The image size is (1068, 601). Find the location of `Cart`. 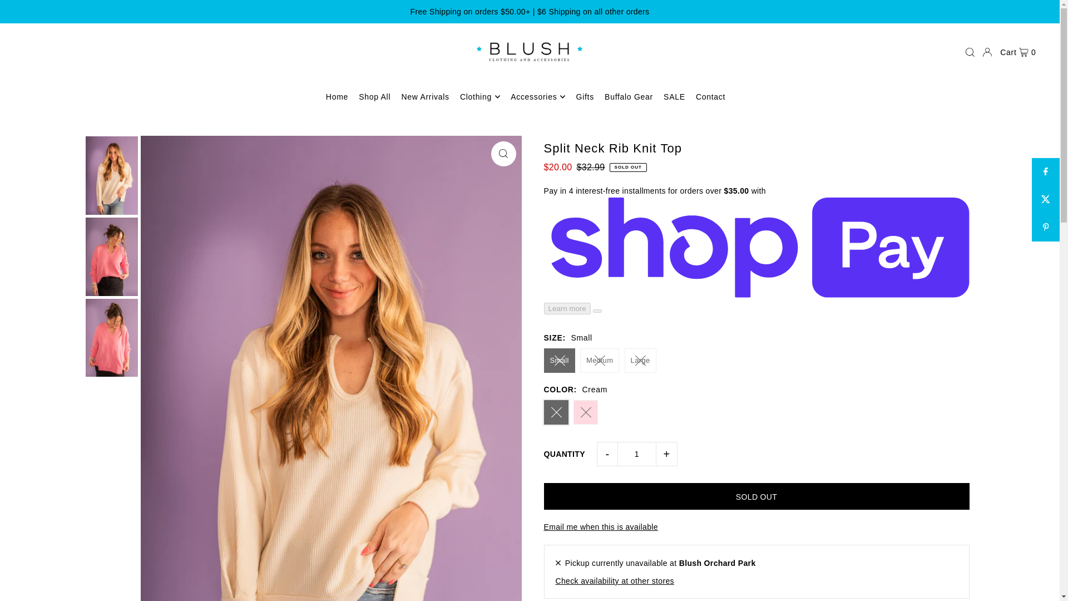

Cart is located at coordinates (1018, 52).